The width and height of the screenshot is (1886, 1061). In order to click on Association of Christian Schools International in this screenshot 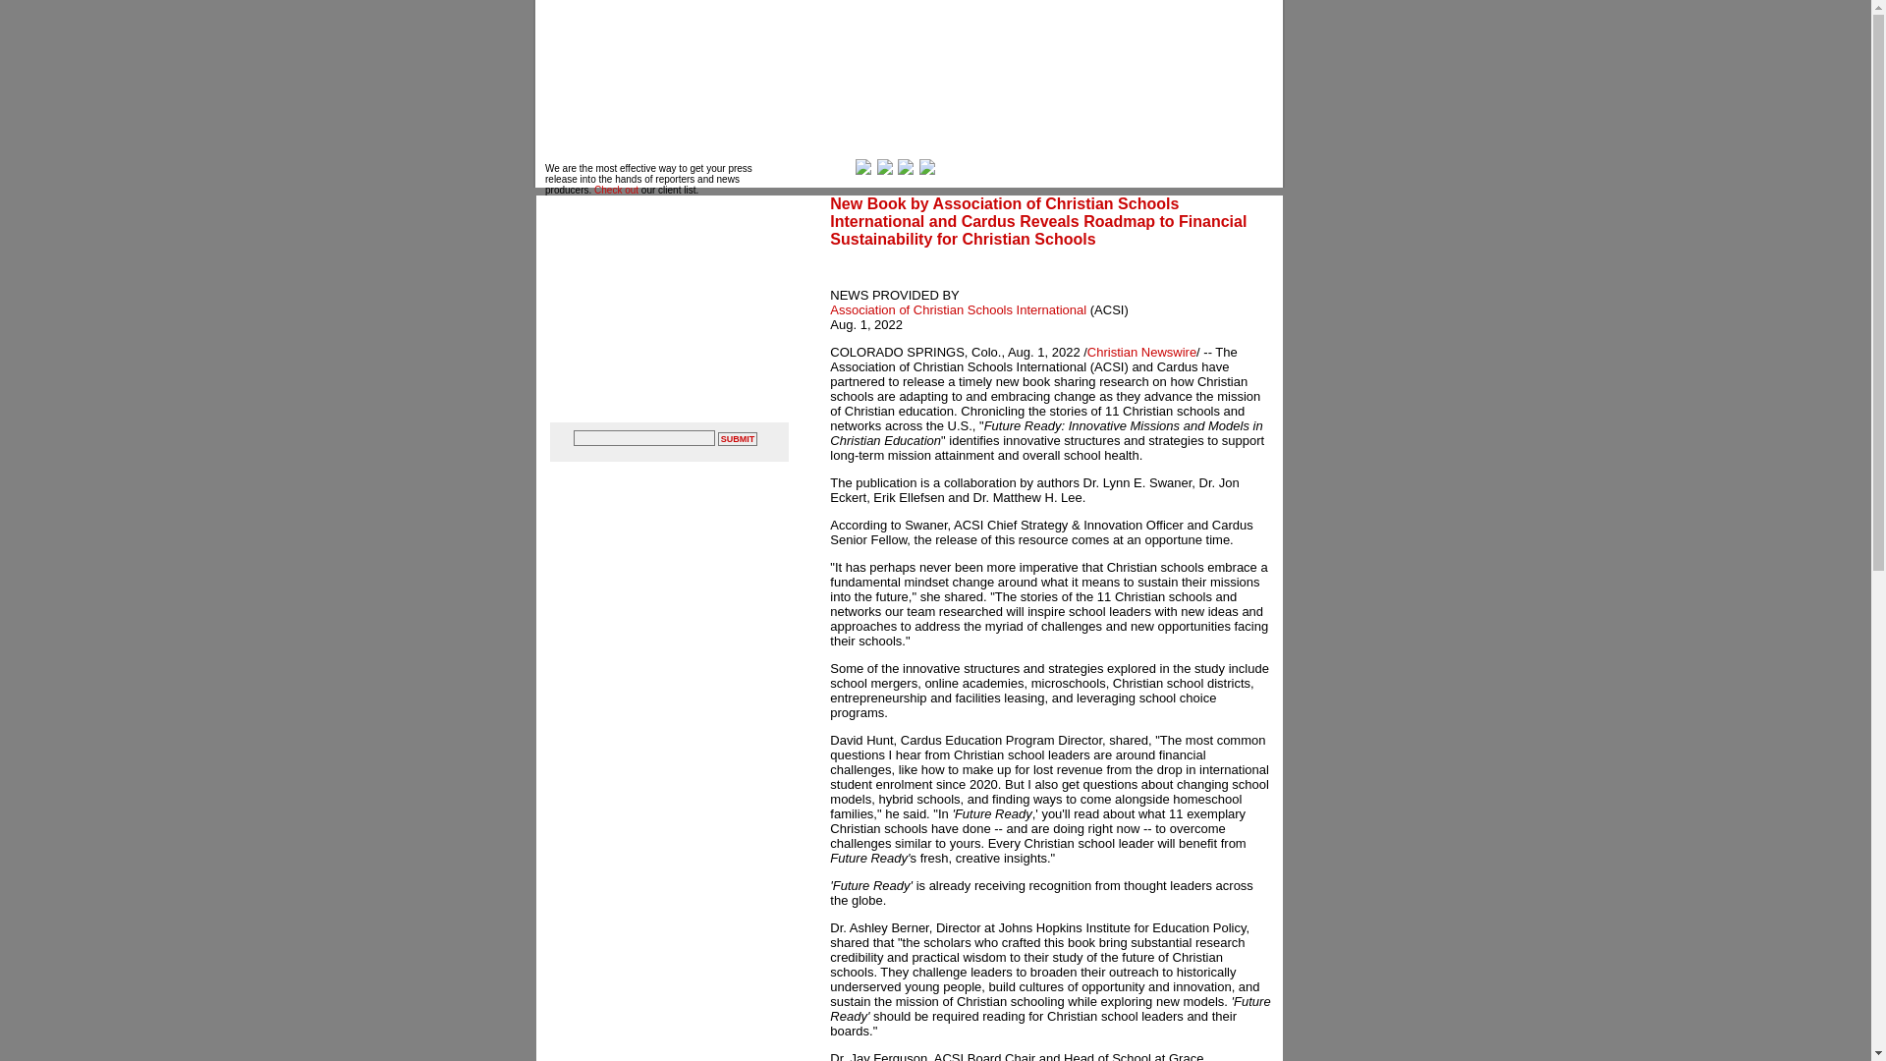, I will do `click(957, 308)`.